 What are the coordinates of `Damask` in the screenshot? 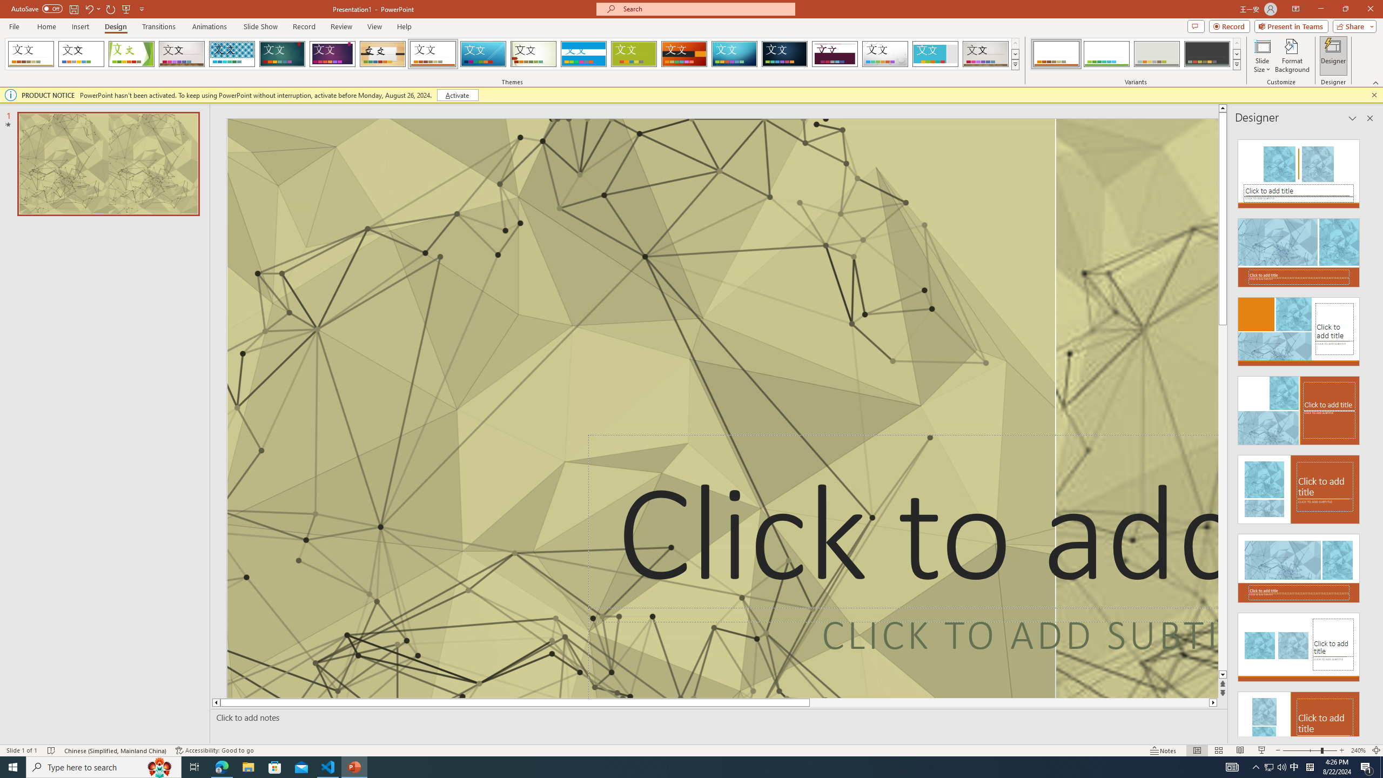 It's located at (784, 54).